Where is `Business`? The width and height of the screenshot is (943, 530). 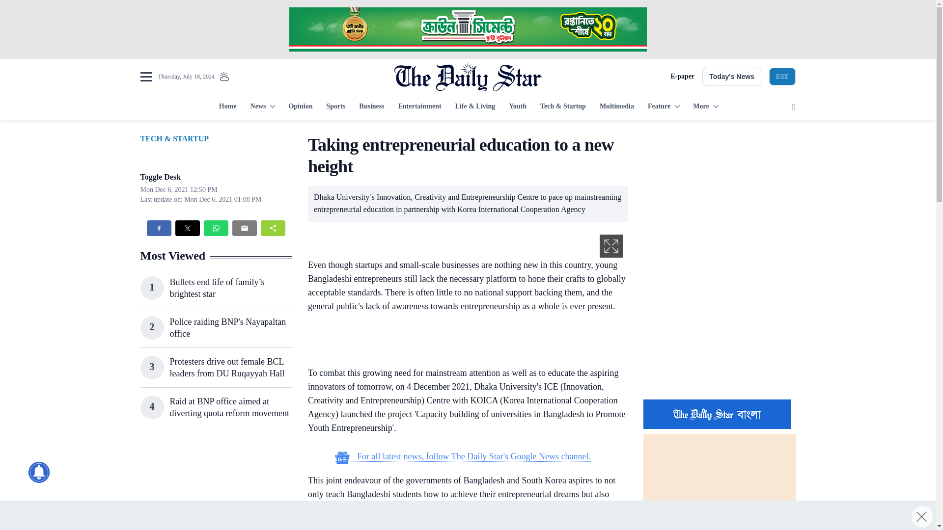
Business is located at coordinates (371, 107).